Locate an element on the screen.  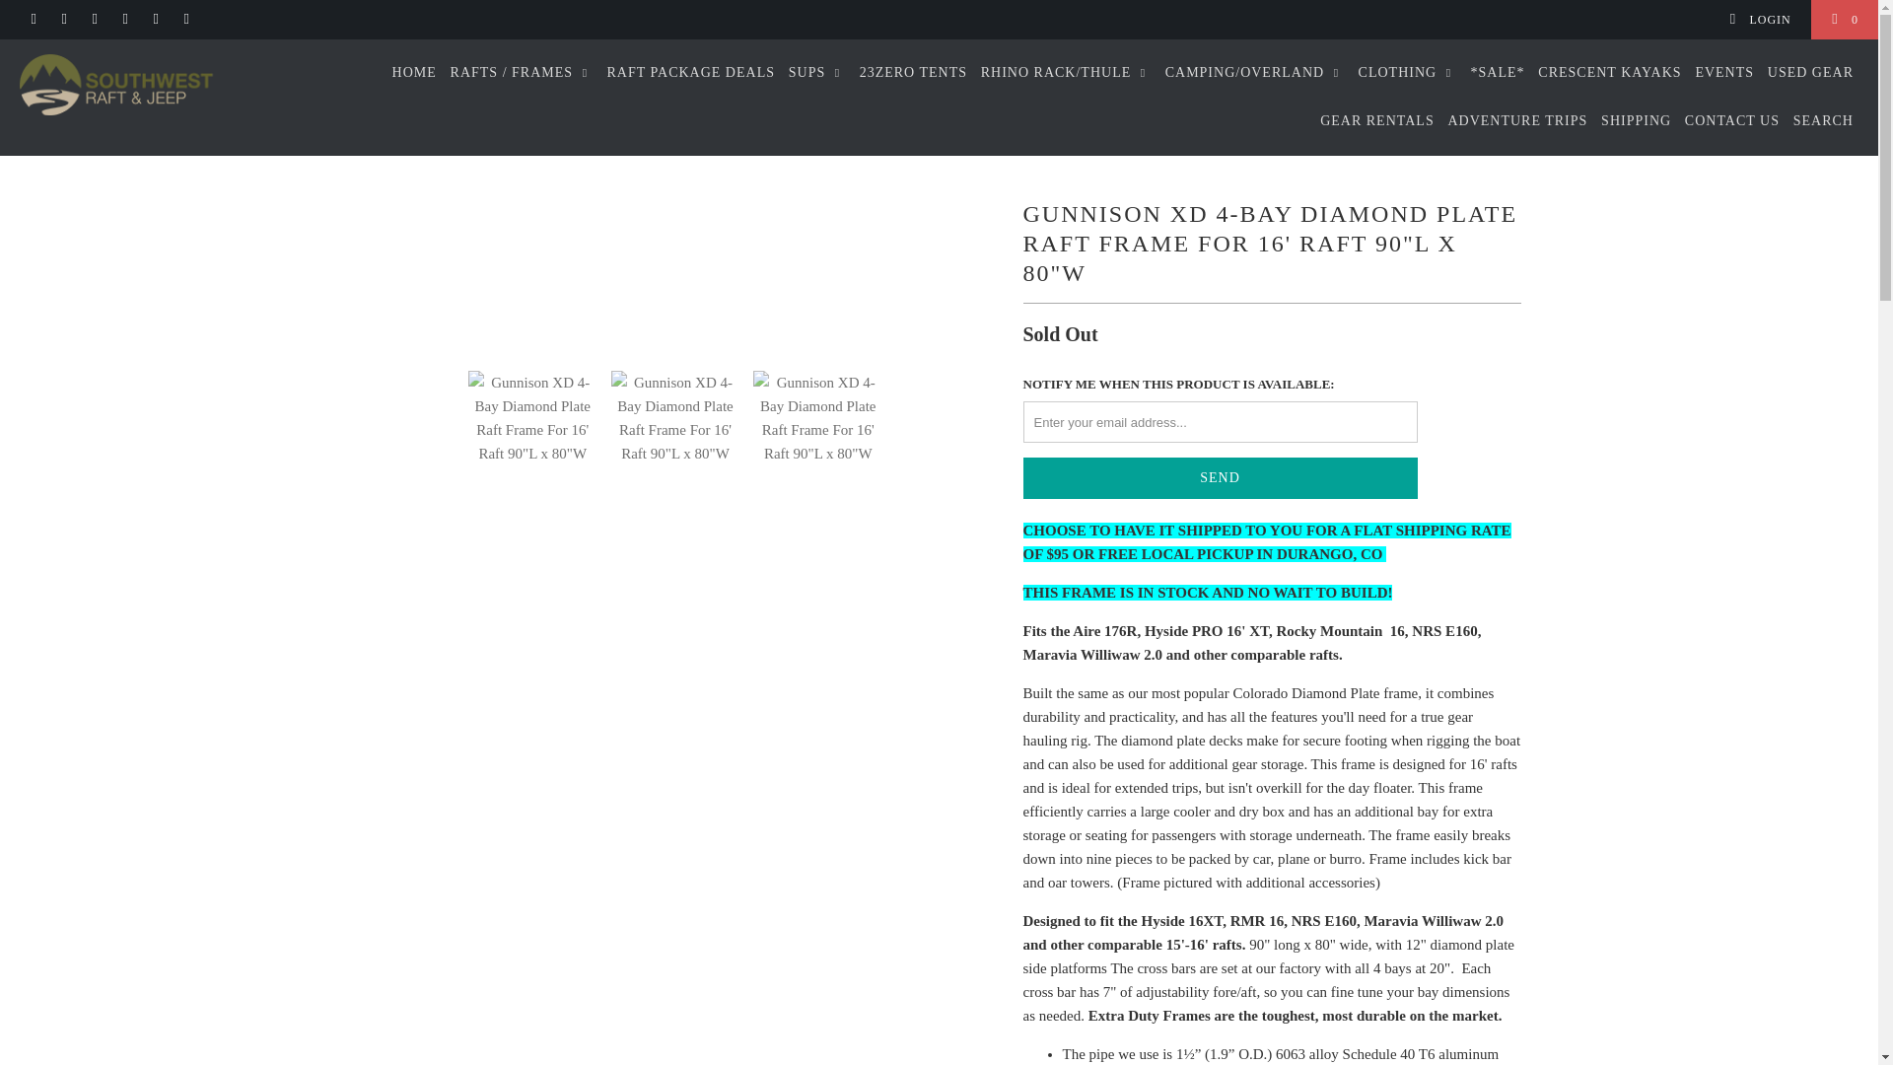
Southwest Raft and Jeep on Instagram is located at coordinates (155, 20).